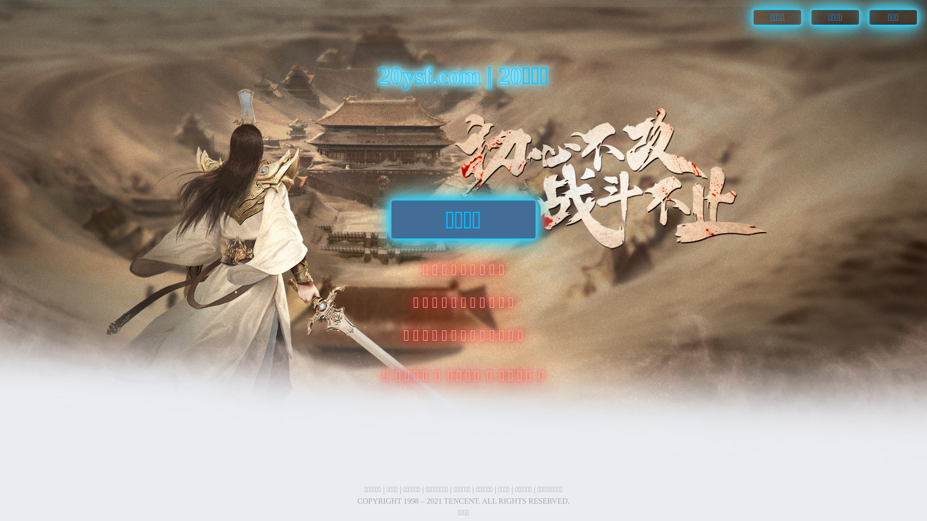  I want to click on 20ysf.com, so click(433, 76).